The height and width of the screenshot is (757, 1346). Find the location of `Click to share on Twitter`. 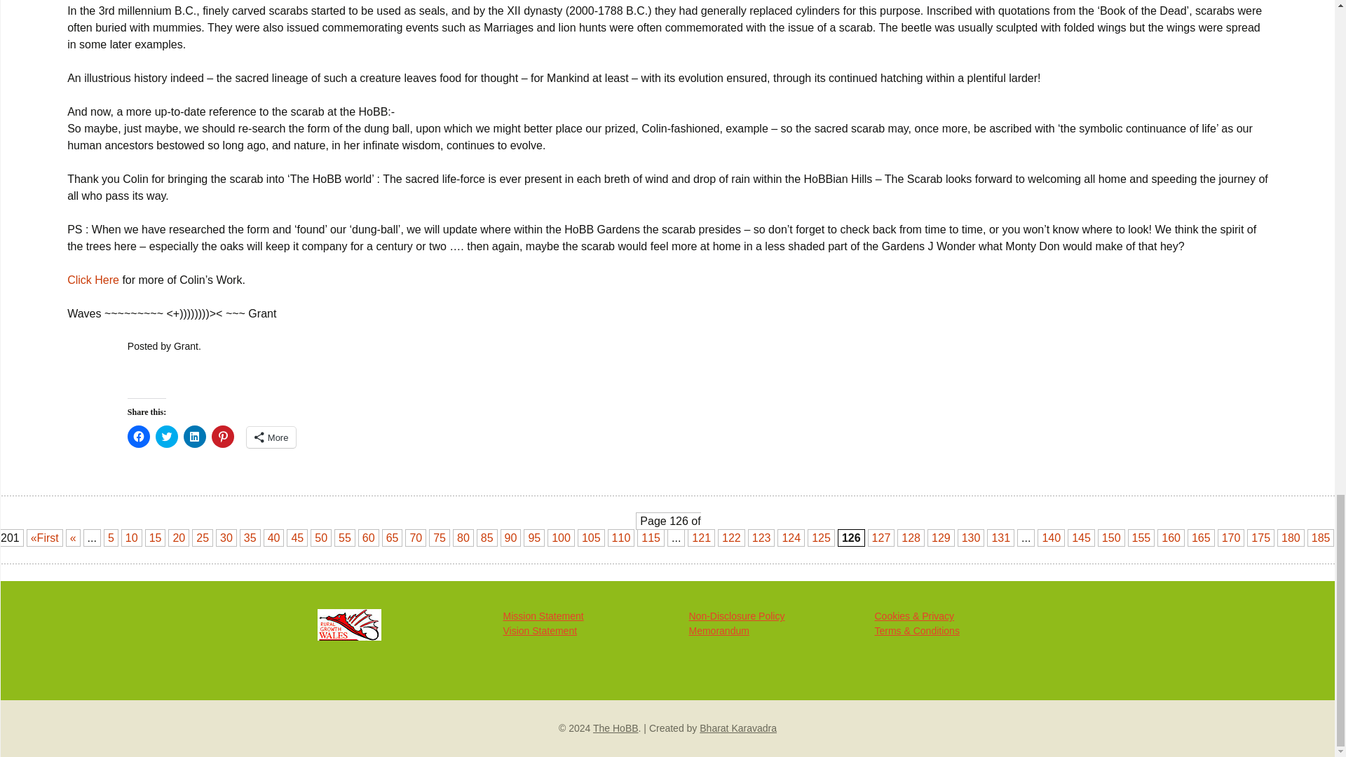

Click to share on Twitter is located at coordinates (167, 436).